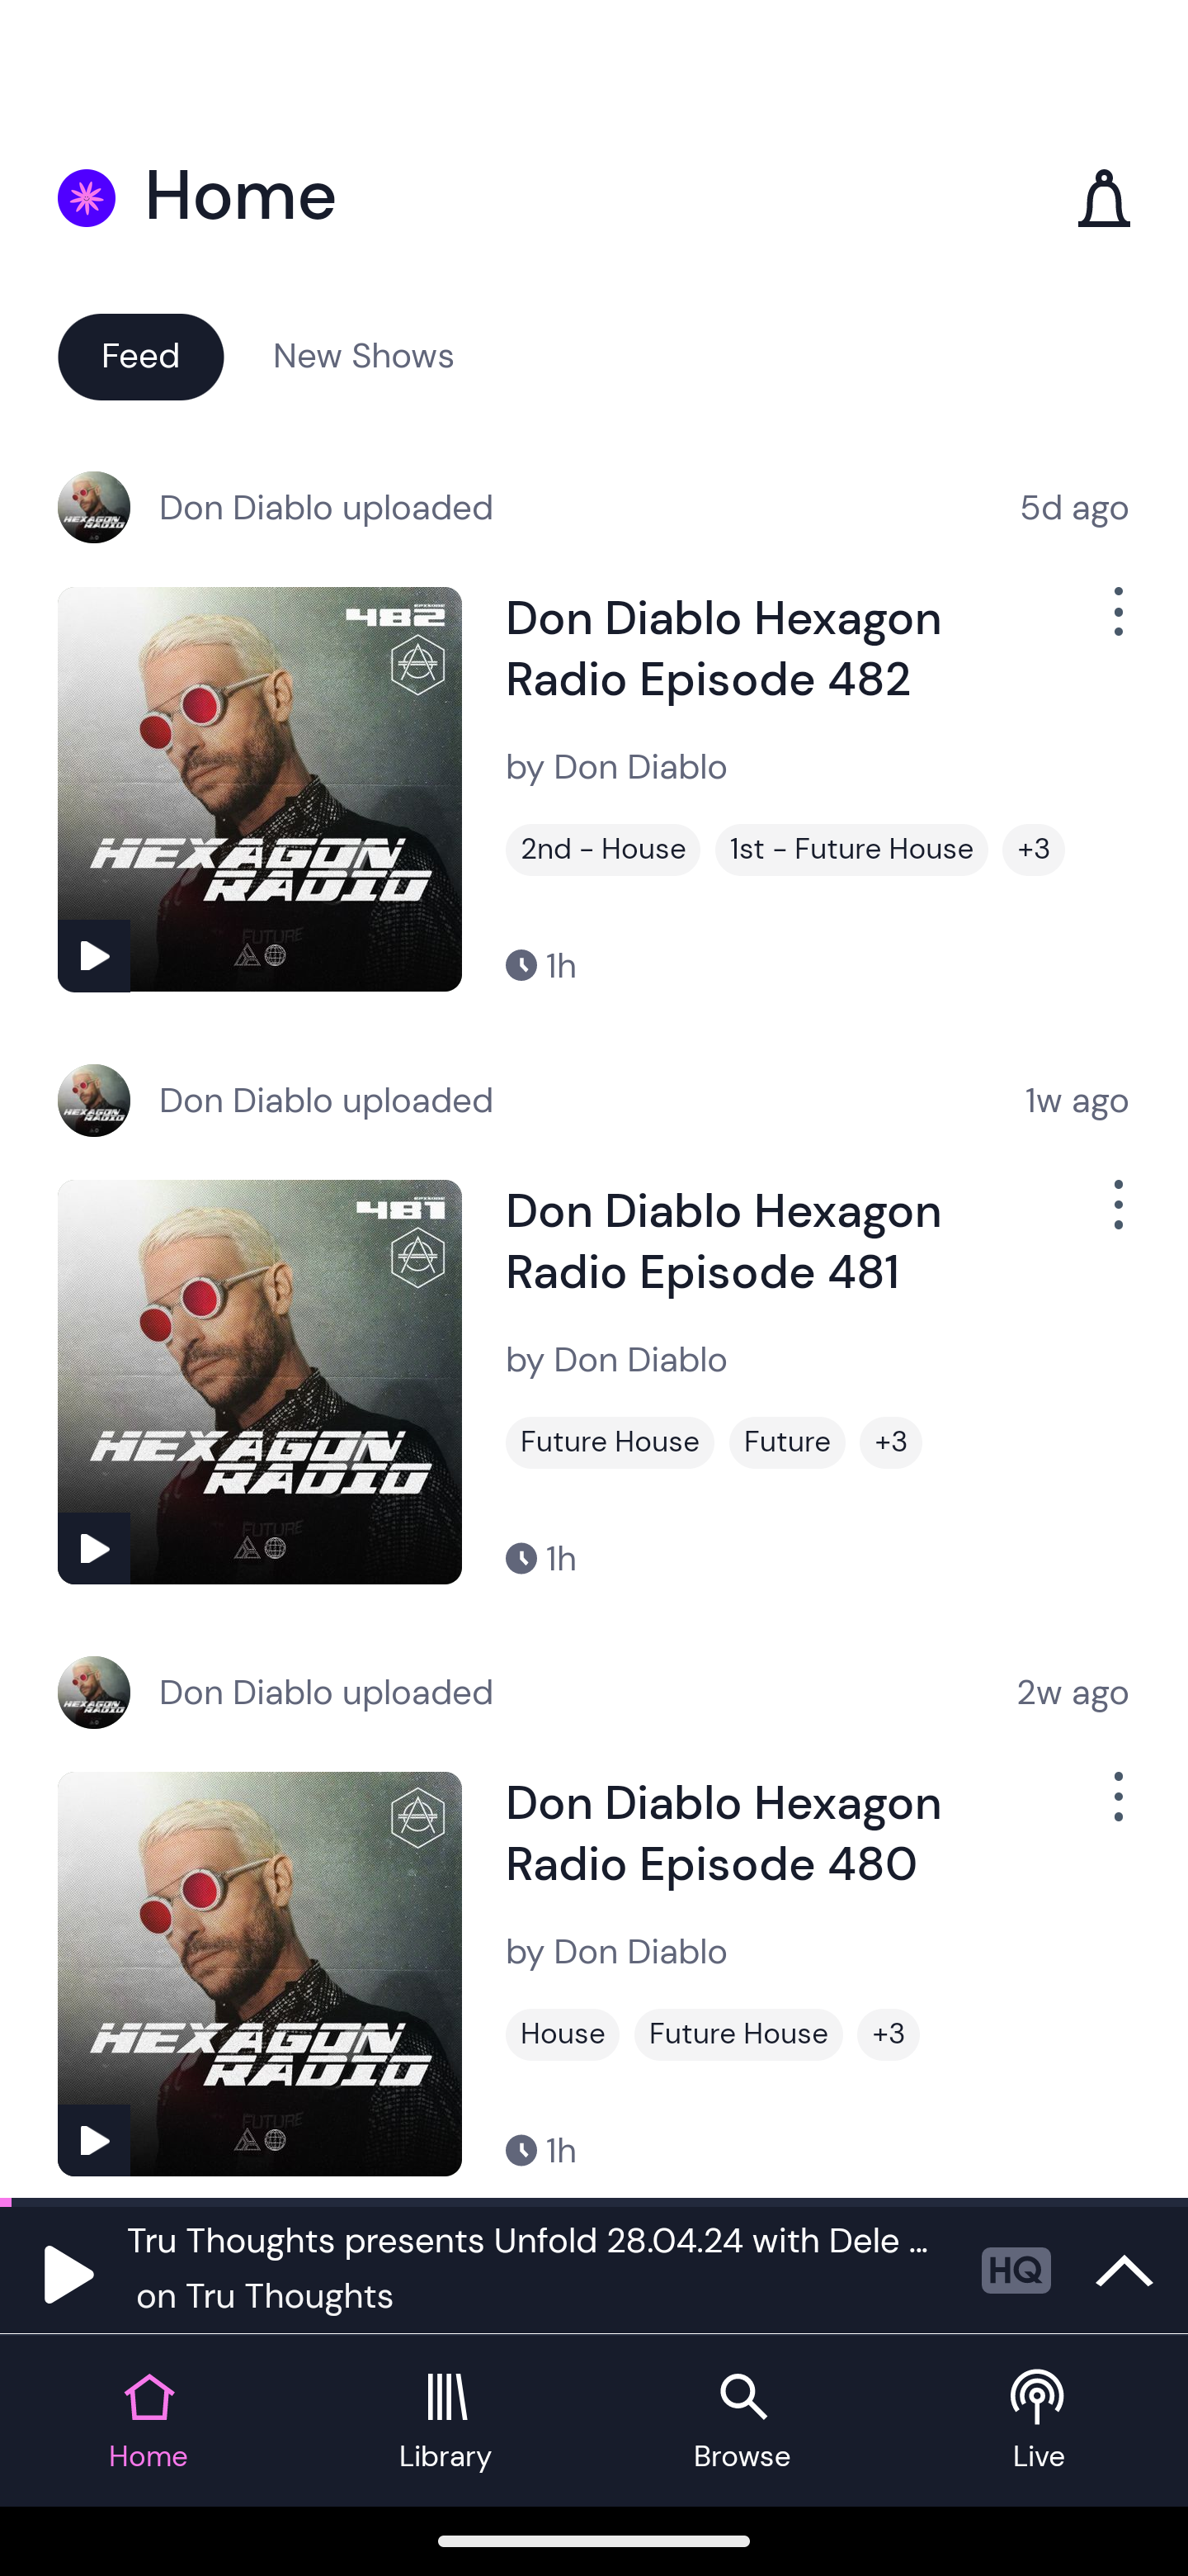  I want to click on Show Options Menu Button, so click(1115, 1810).